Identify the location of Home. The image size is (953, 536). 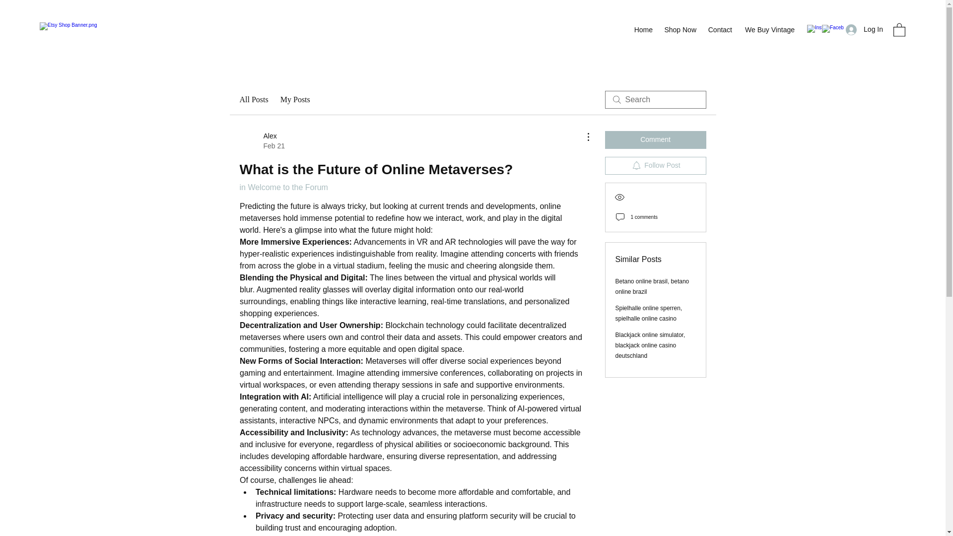
(642, 30).